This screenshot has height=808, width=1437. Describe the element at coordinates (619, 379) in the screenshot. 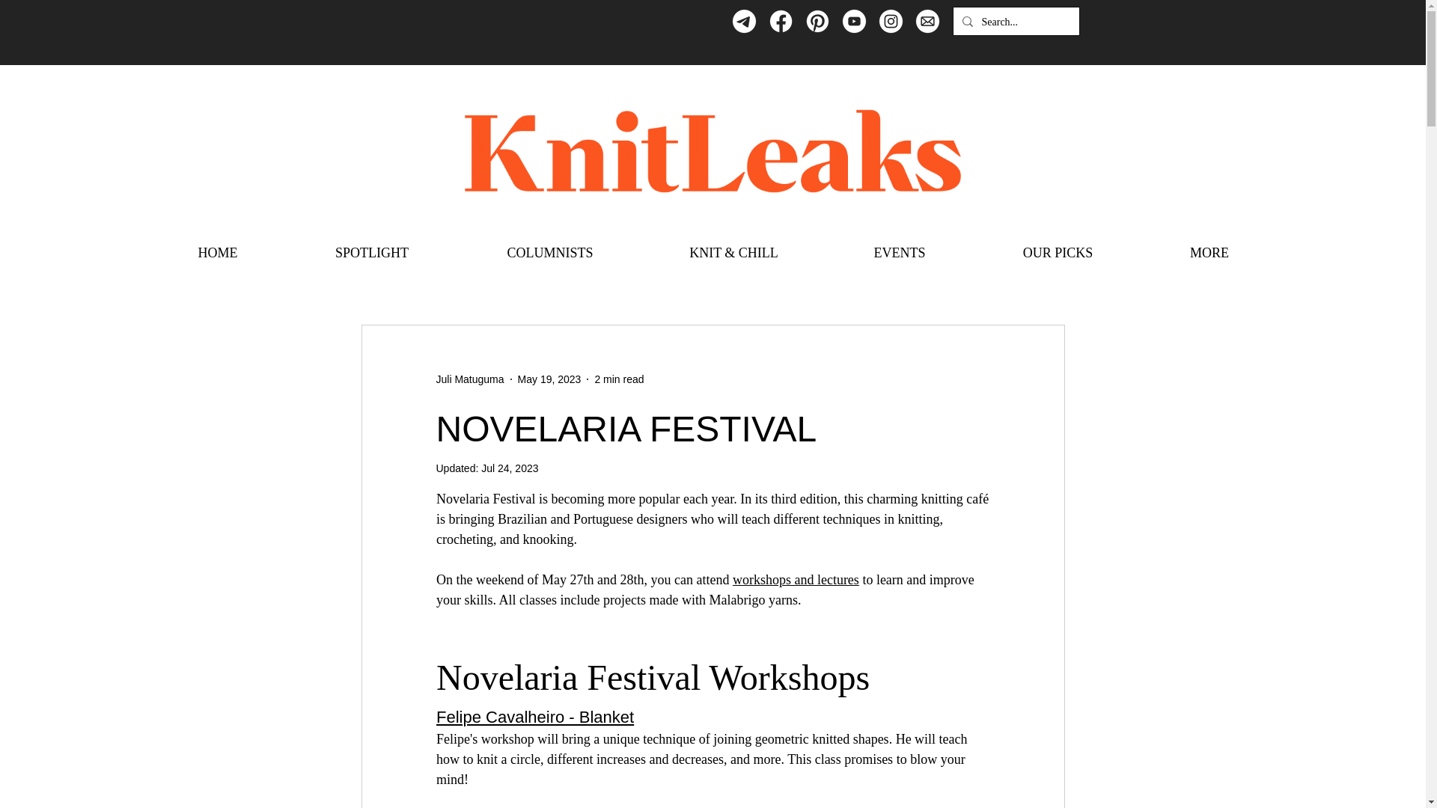

I see `2 min read` at that location.